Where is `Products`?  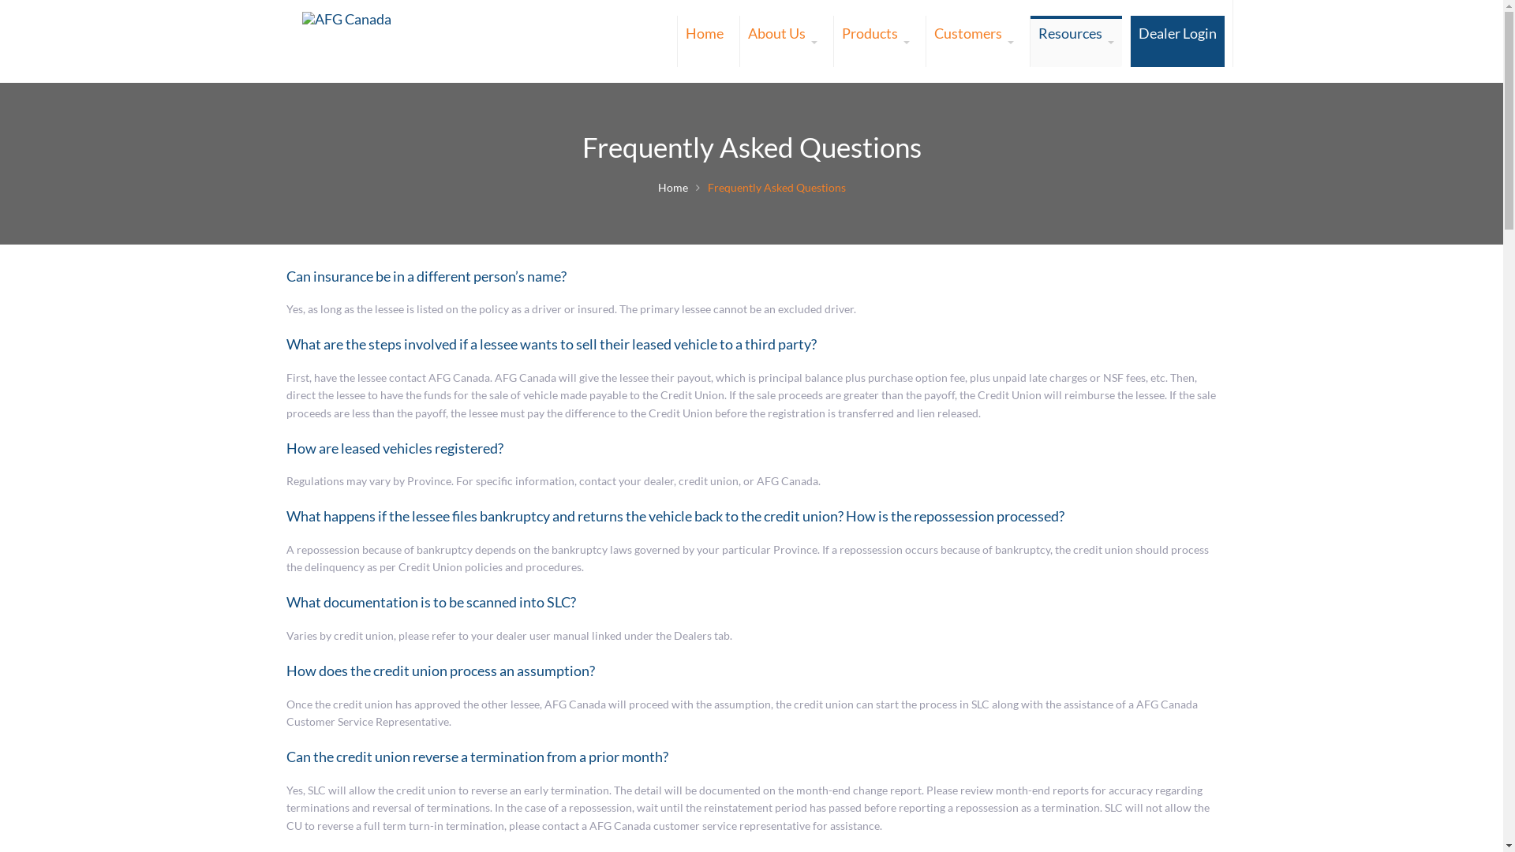
Products is located at coordinates (875, 41).